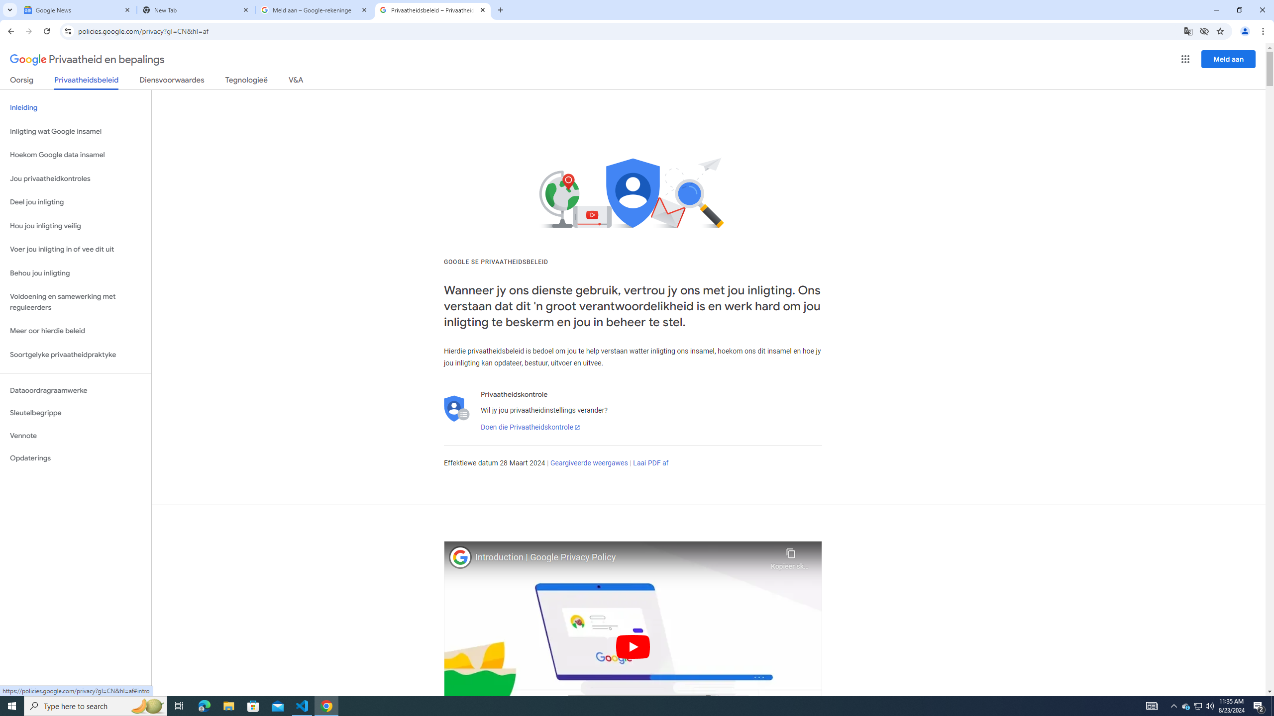 This screenshot has height=716, width=1274. I want to click on Inligting wat Google insamel, so click(76, 131).